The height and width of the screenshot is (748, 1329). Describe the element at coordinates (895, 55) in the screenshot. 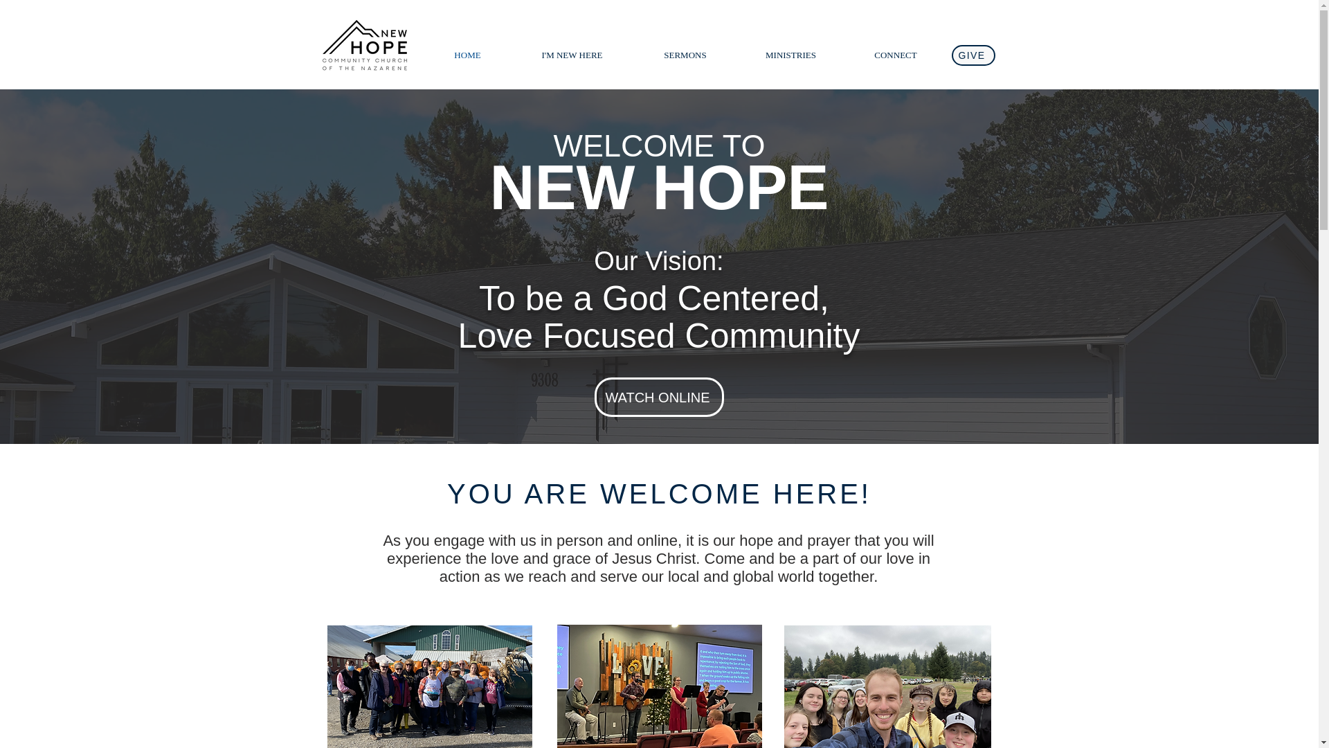

I see `CONNECT` at that location.